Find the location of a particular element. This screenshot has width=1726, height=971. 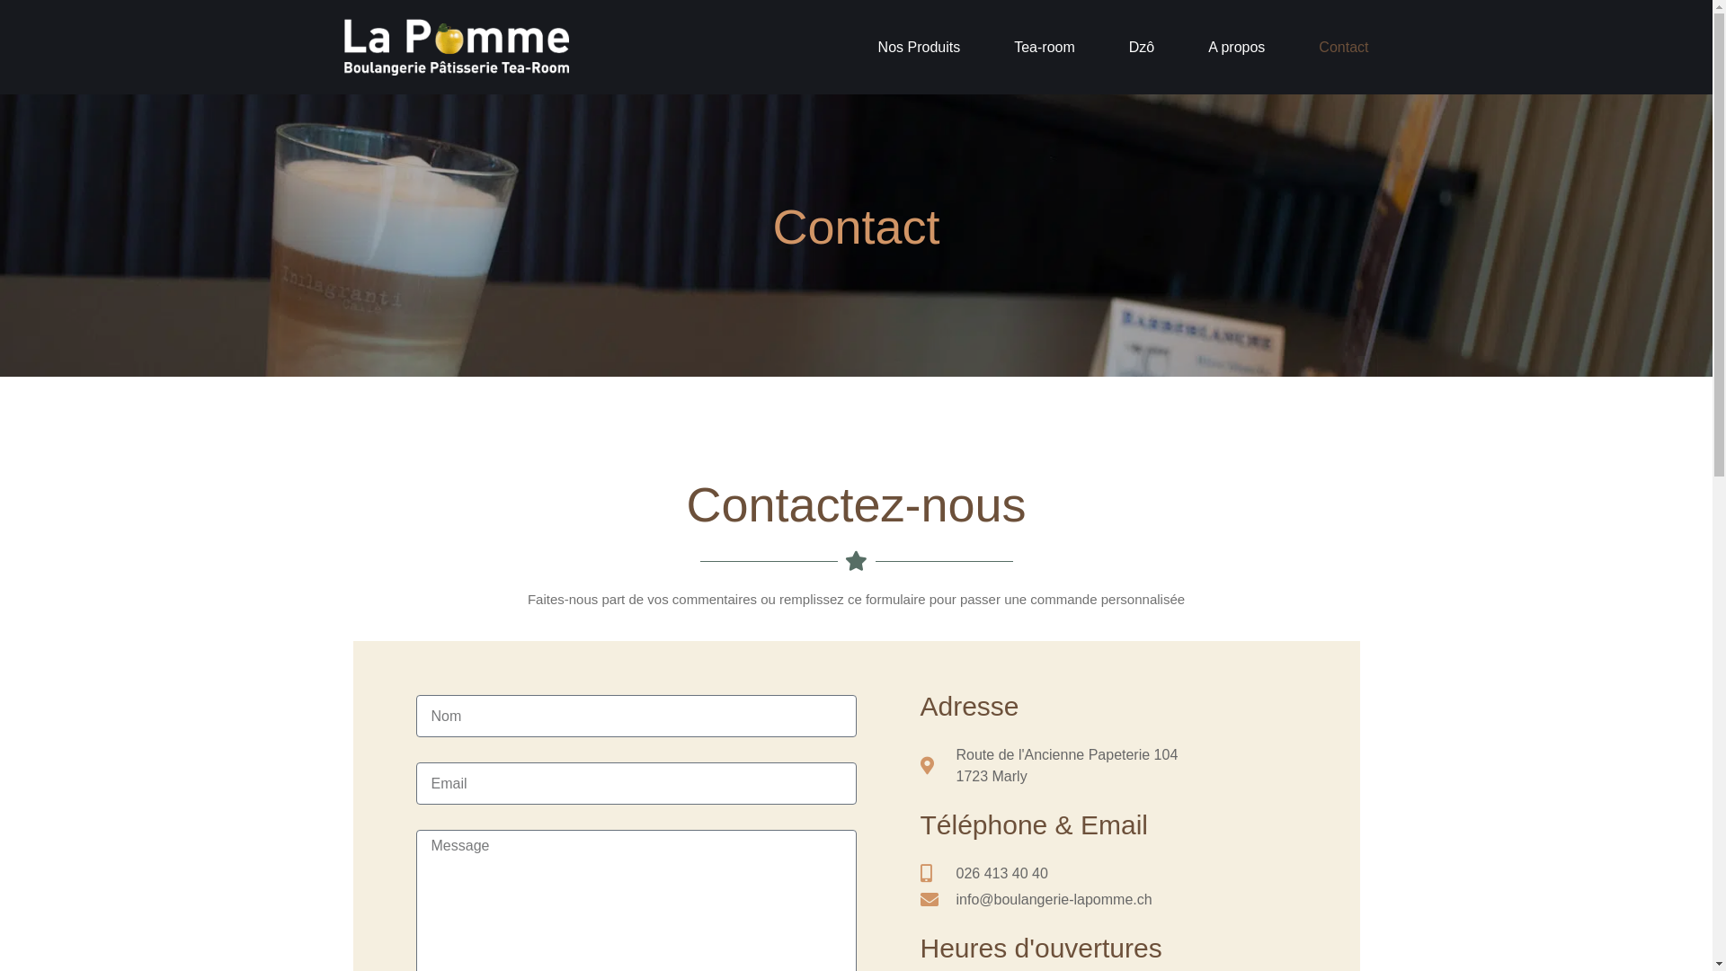

Contact is located at coordinates (1343, 47).